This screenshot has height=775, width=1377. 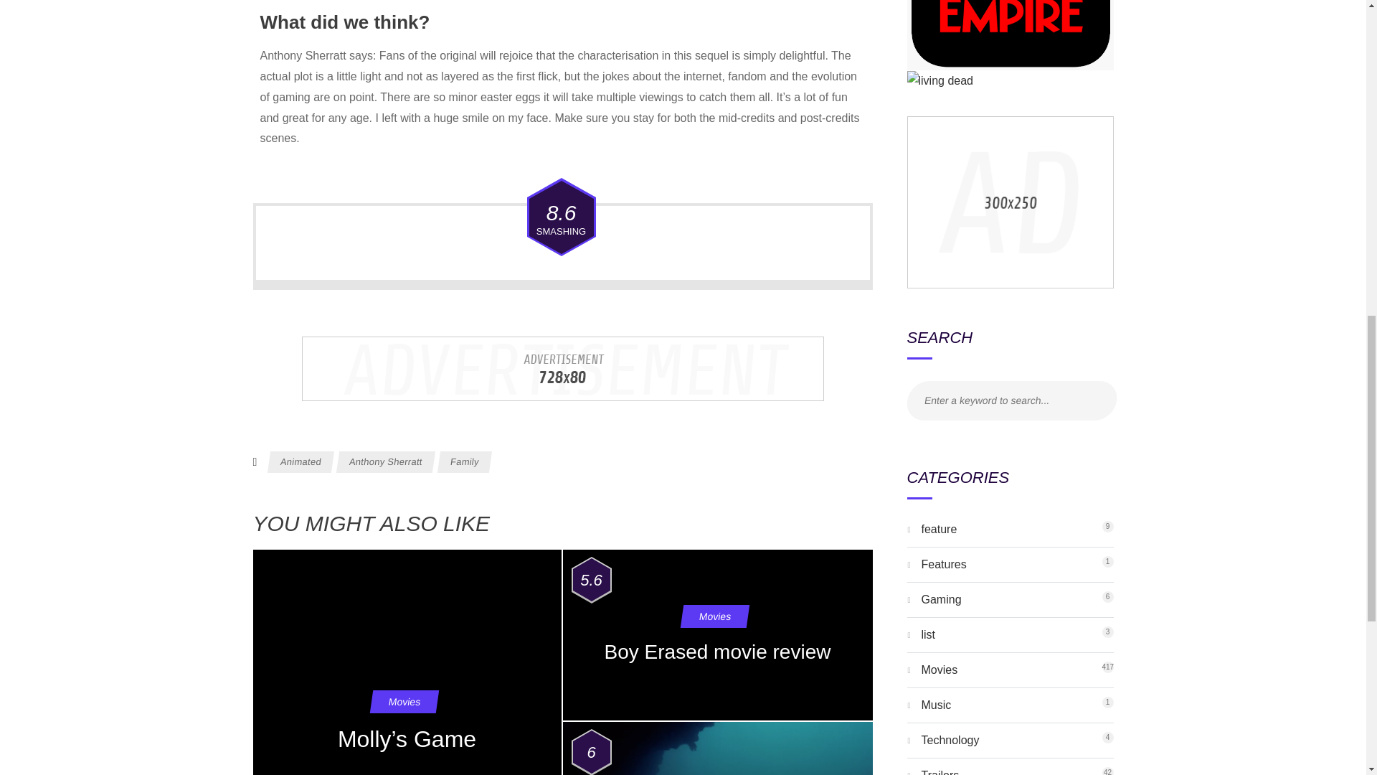 I want to click on Anthony Sherratt, so click(x=950, y=740).